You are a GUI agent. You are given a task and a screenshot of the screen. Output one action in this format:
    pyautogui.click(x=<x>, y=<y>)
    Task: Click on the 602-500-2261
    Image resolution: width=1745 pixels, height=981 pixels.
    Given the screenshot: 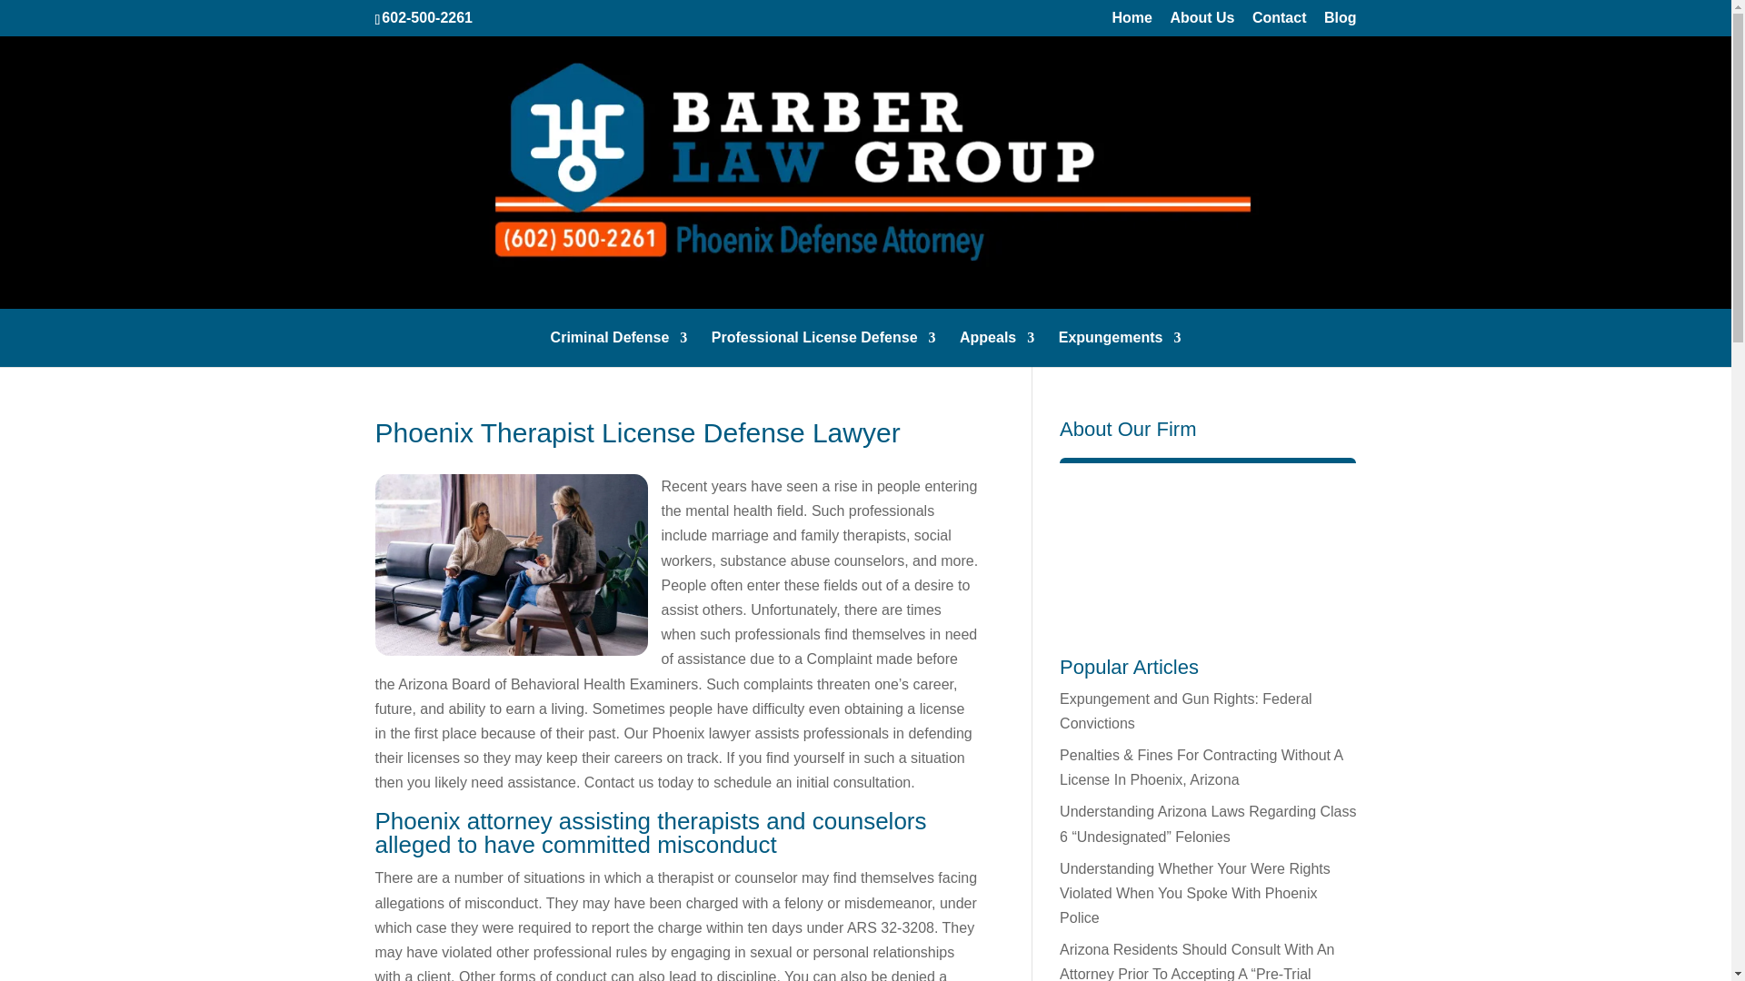 What is the action you would take?
    pyautogui.click(x=427, y=17)
    